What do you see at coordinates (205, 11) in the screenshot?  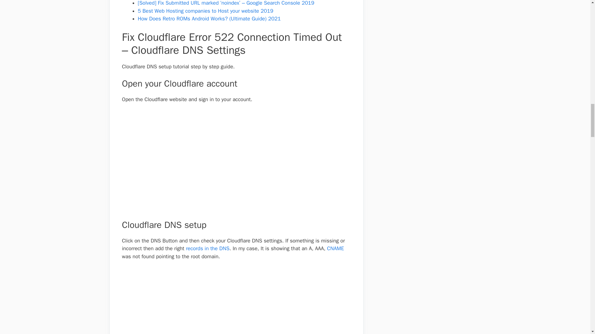 I see `5 Best Web Hosting companies to Host your website 2019` at bounding box center [205, 11].